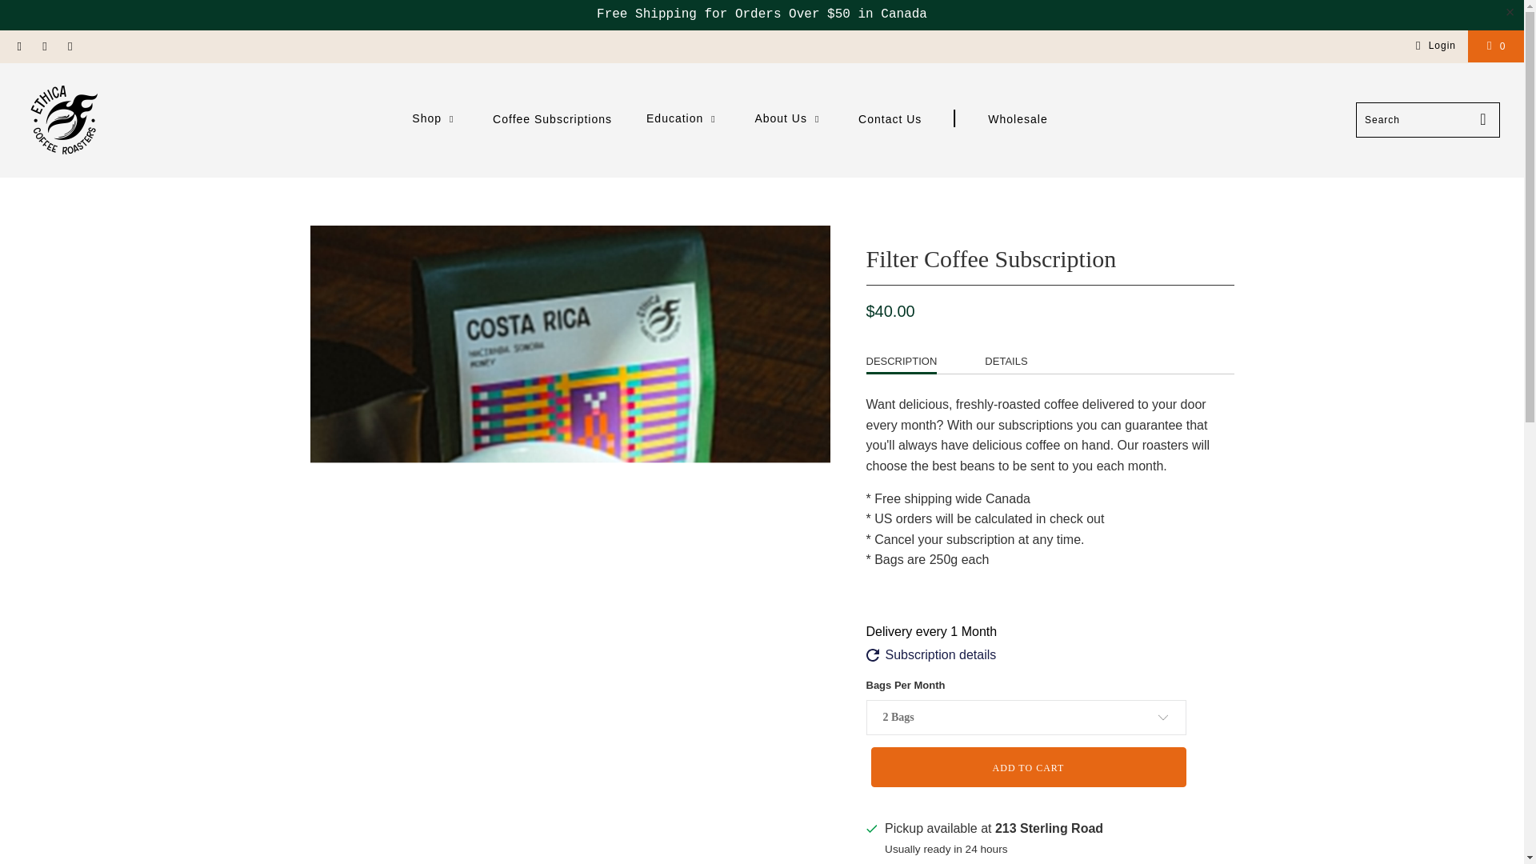 The image size is (1536, 864). Describe the element at coordinates (1433, 46) in the screenshot. I see `My Account ` at that location.